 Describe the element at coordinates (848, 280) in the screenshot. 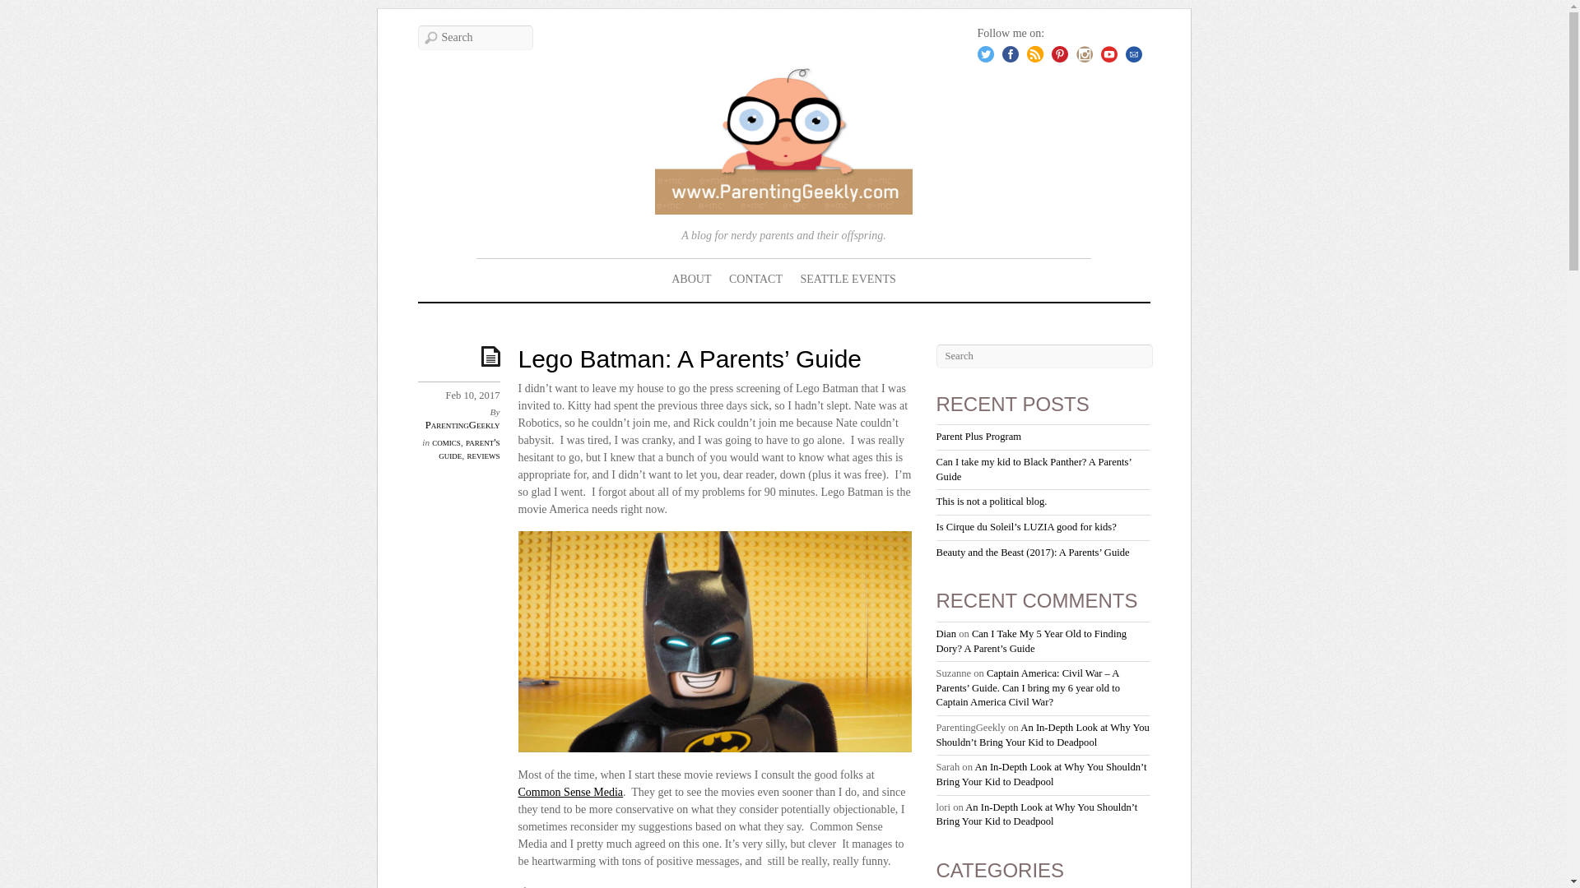

I see `SEATTLE EVENTS` at that location.